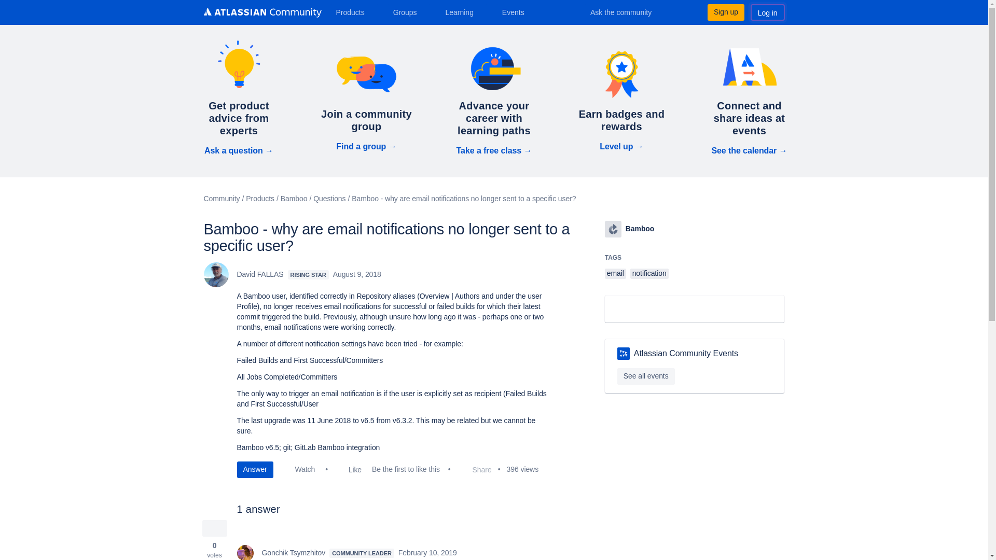 The height and width of the screenshot is (560, 996). What do you see at coordinates (613, 229) in the screenshot?
I see `Bamboo` at bounding box center [613, 229].